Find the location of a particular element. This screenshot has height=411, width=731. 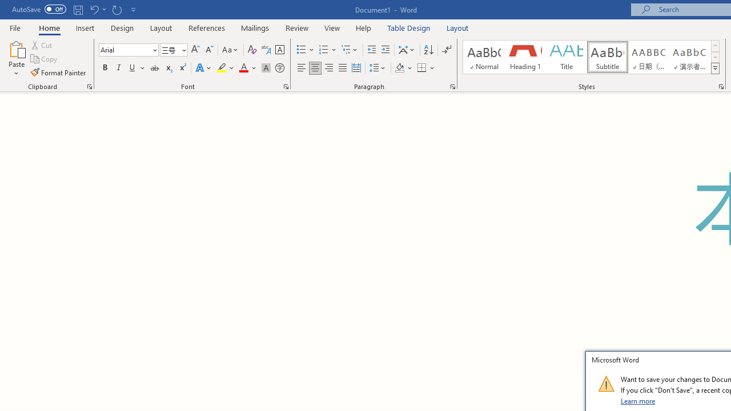

Copy is located at coordinates (45, 59).